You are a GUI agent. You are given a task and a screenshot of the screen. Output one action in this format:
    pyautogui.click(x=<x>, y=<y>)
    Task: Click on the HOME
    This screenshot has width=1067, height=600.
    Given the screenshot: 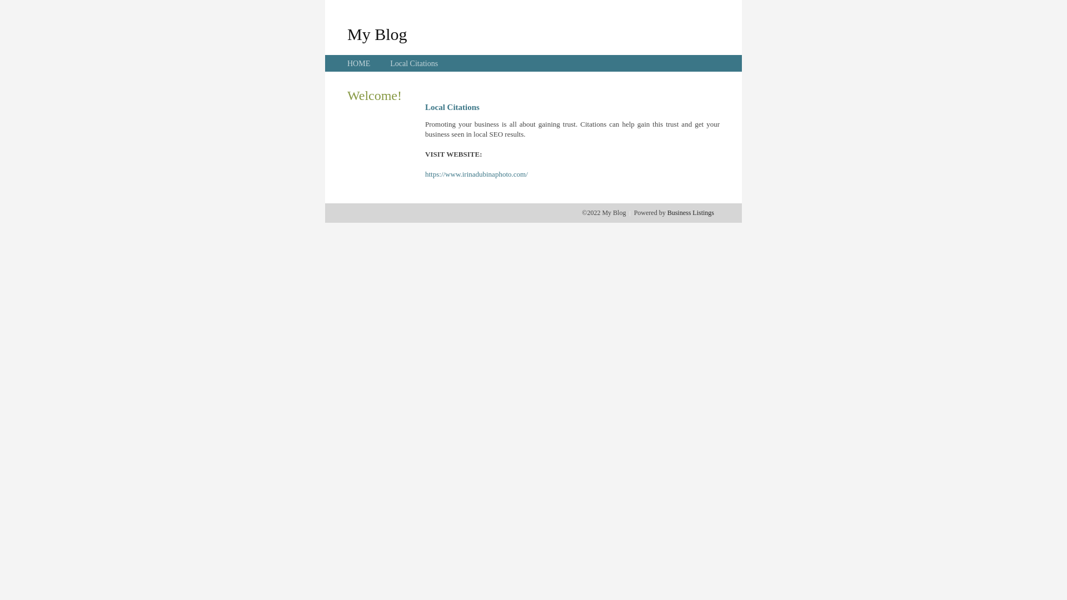 What is the action you would take?
    pyautogui.click(x=359, y=63)
    